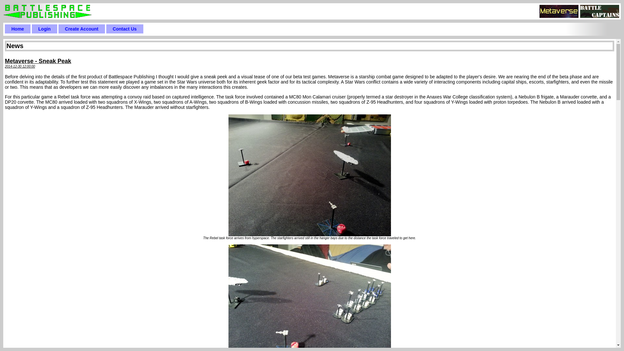 This screenshot has height=351, width=624. I want to click on Create Account, so click(82, 29).